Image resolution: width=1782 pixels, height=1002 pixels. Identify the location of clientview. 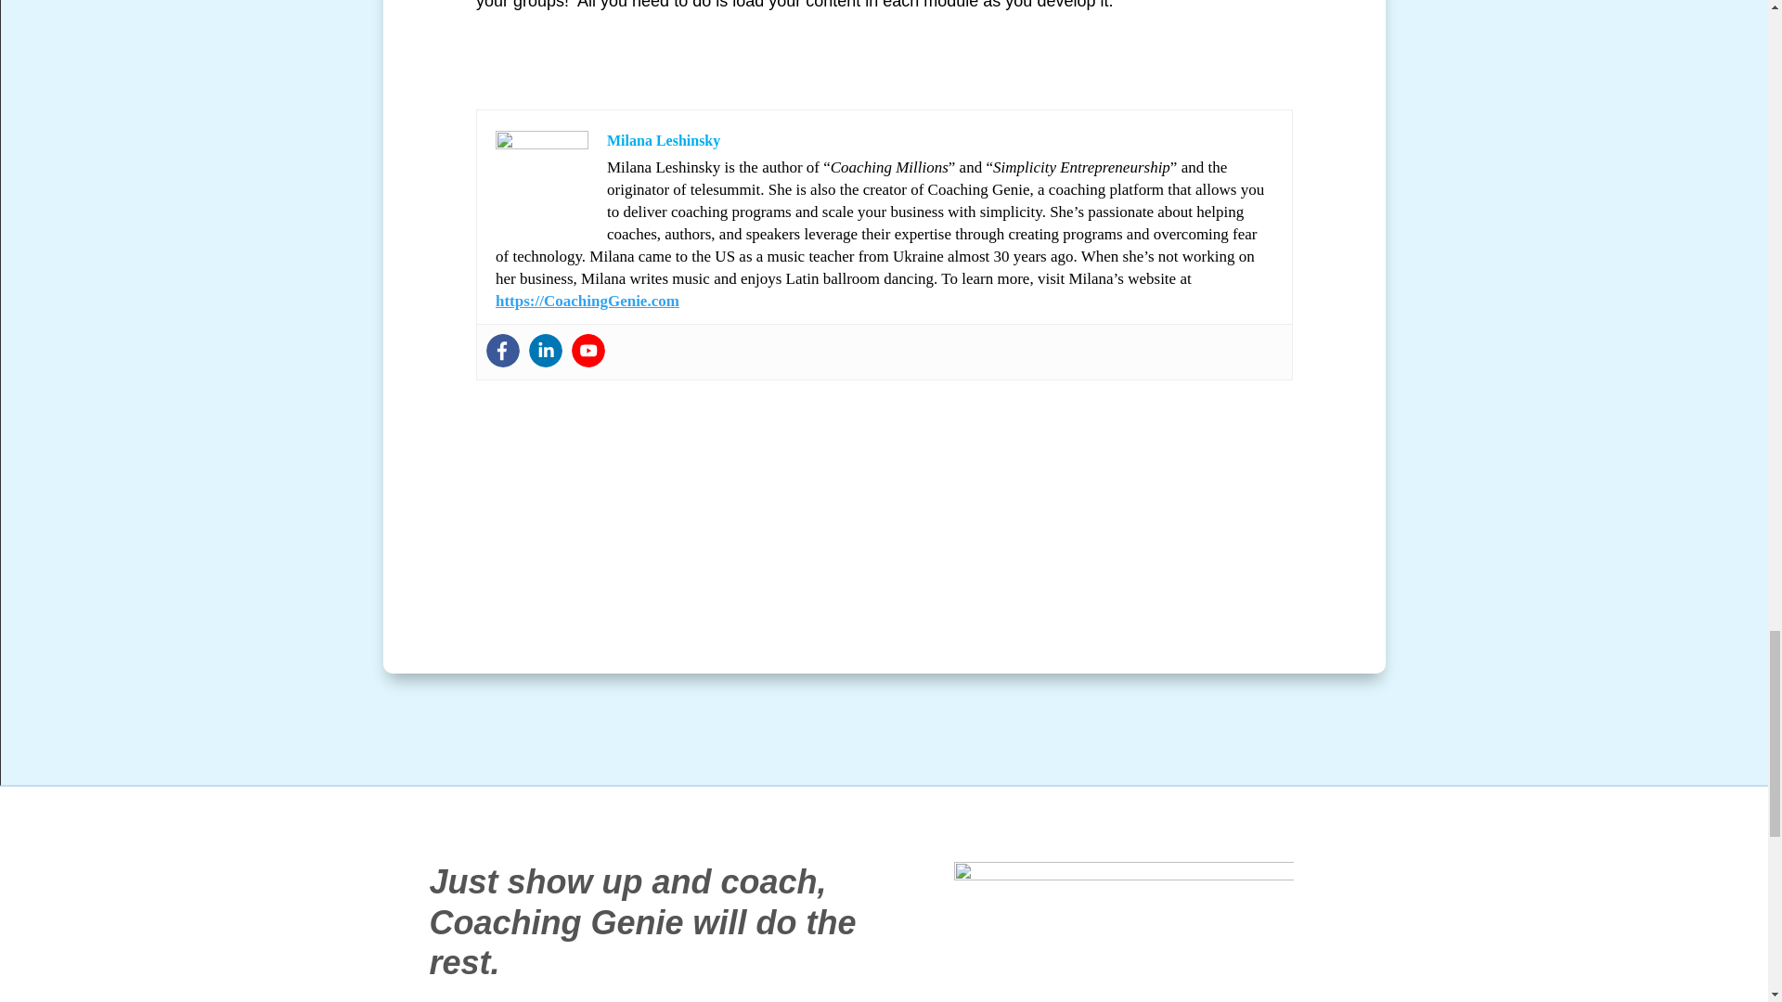
(1123, 931).